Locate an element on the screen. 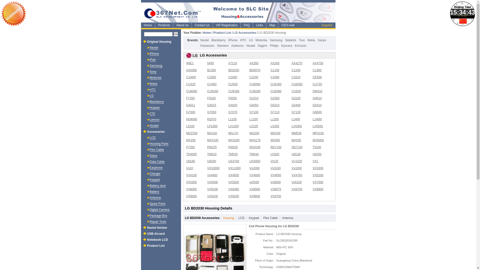 Image resolution: width=480 pixels, height=270 pixels. LG Accessories is located at coordinates (259, 55).